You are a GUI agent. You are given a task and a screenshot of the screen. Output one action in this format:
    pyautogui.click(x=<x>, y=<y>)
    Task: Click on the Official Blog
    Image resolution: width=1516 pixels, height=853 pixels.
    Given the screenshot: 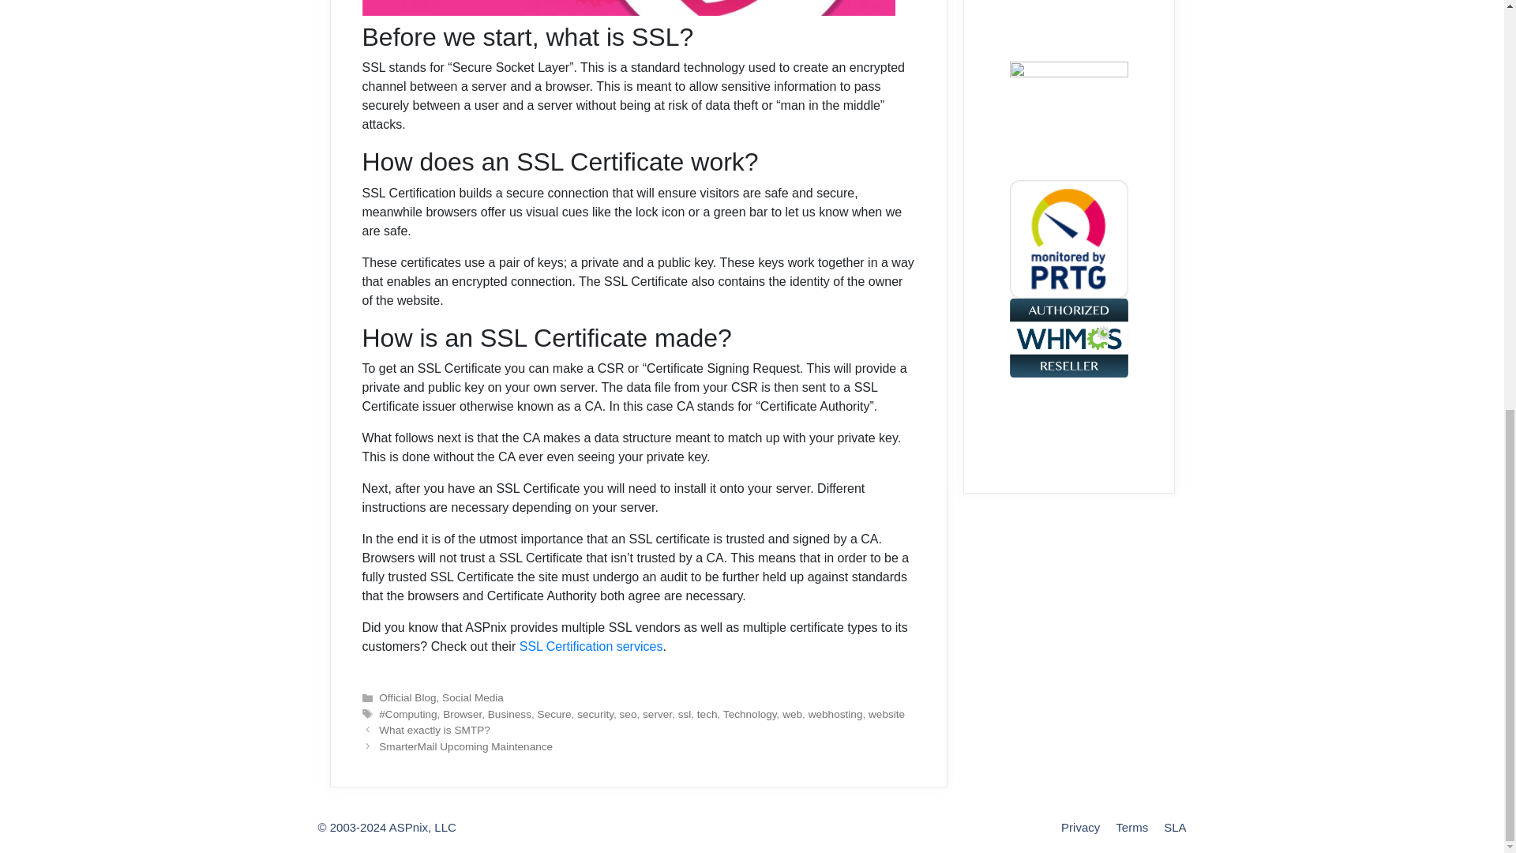 What is the action you would take?
    pyautogui.click(x=407, y=697)
    